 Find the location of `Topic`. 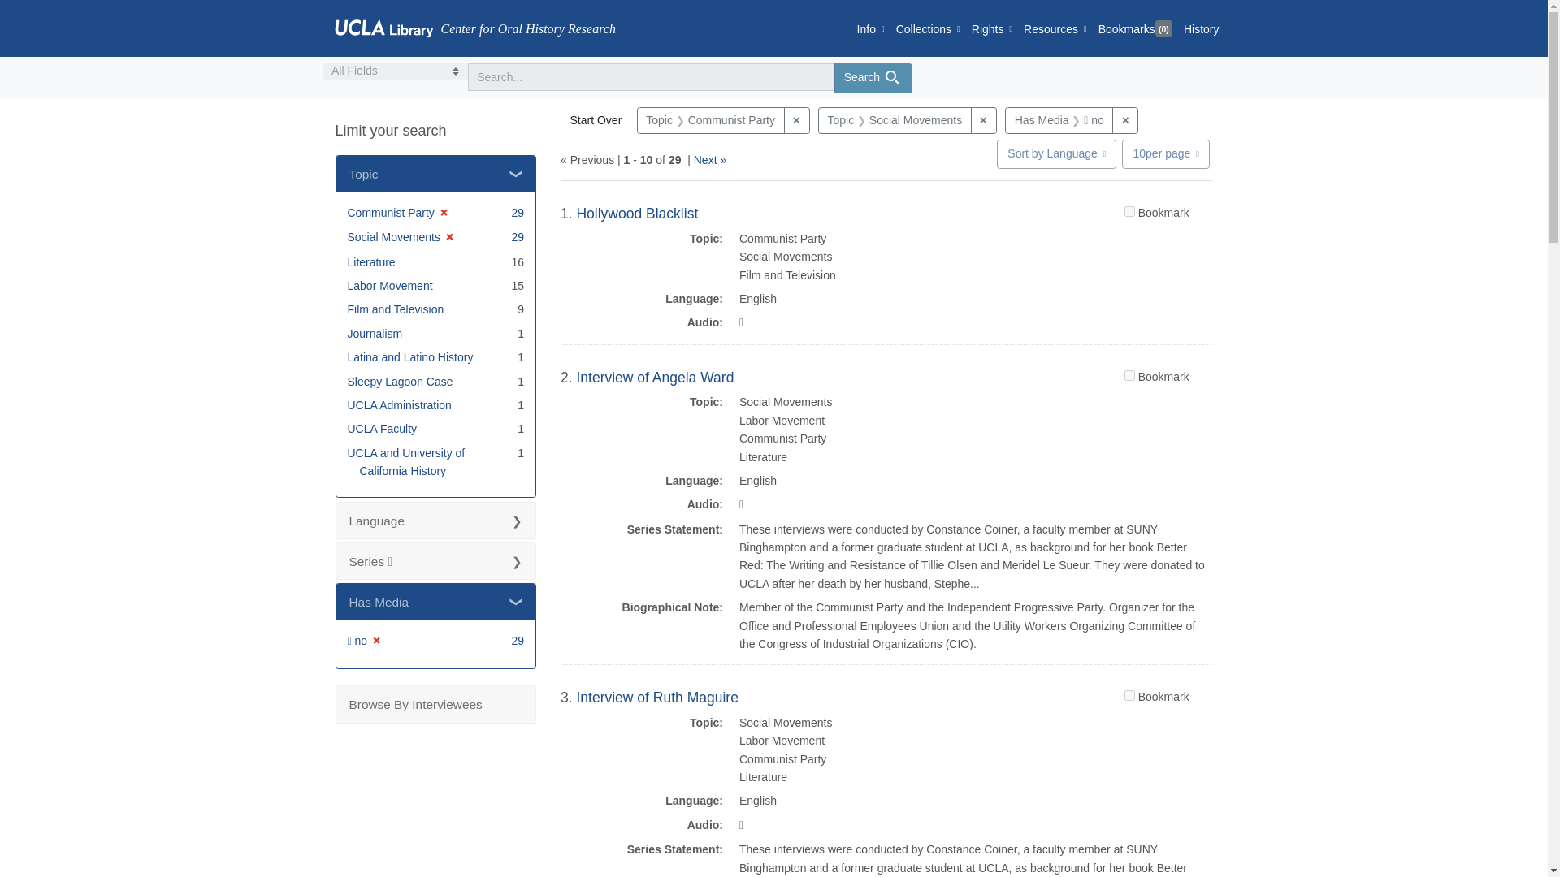

Topic is located at coordinates (436, 174).